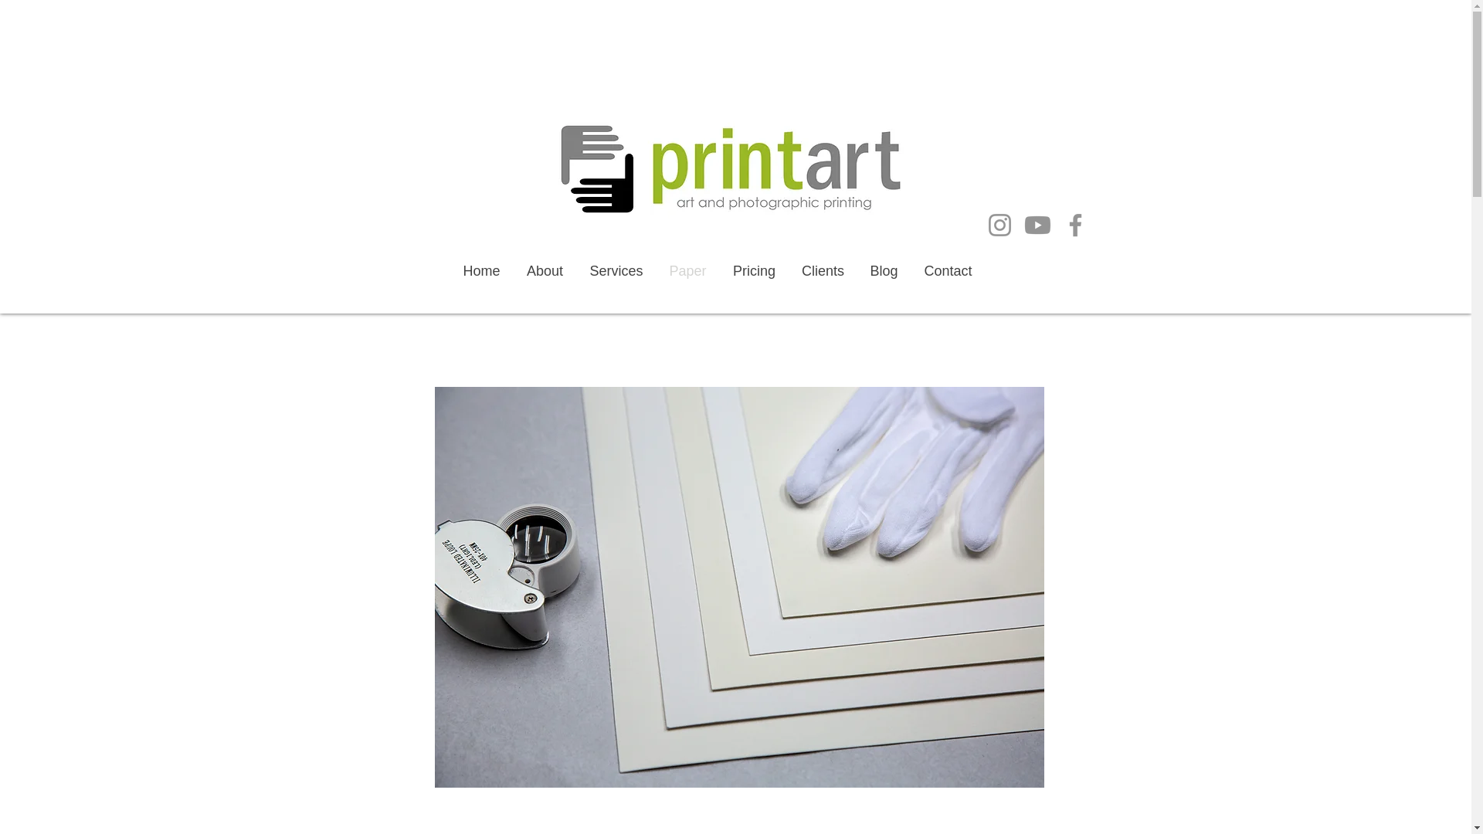 The height and width of the screenshot is (834, 1483). What do you see at coordinates (480, 270) in the screenshot?
I see `Home` at bounding box center [480, 270].